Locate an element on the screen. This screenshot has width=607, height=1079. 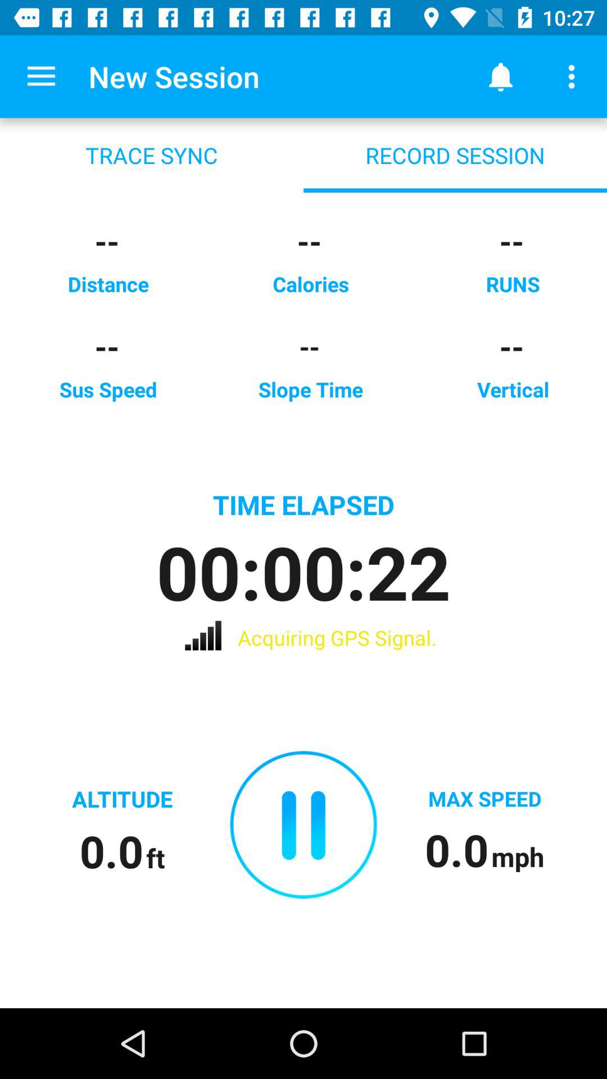
select item next to the new session icon is located at coordinates (41, 76).